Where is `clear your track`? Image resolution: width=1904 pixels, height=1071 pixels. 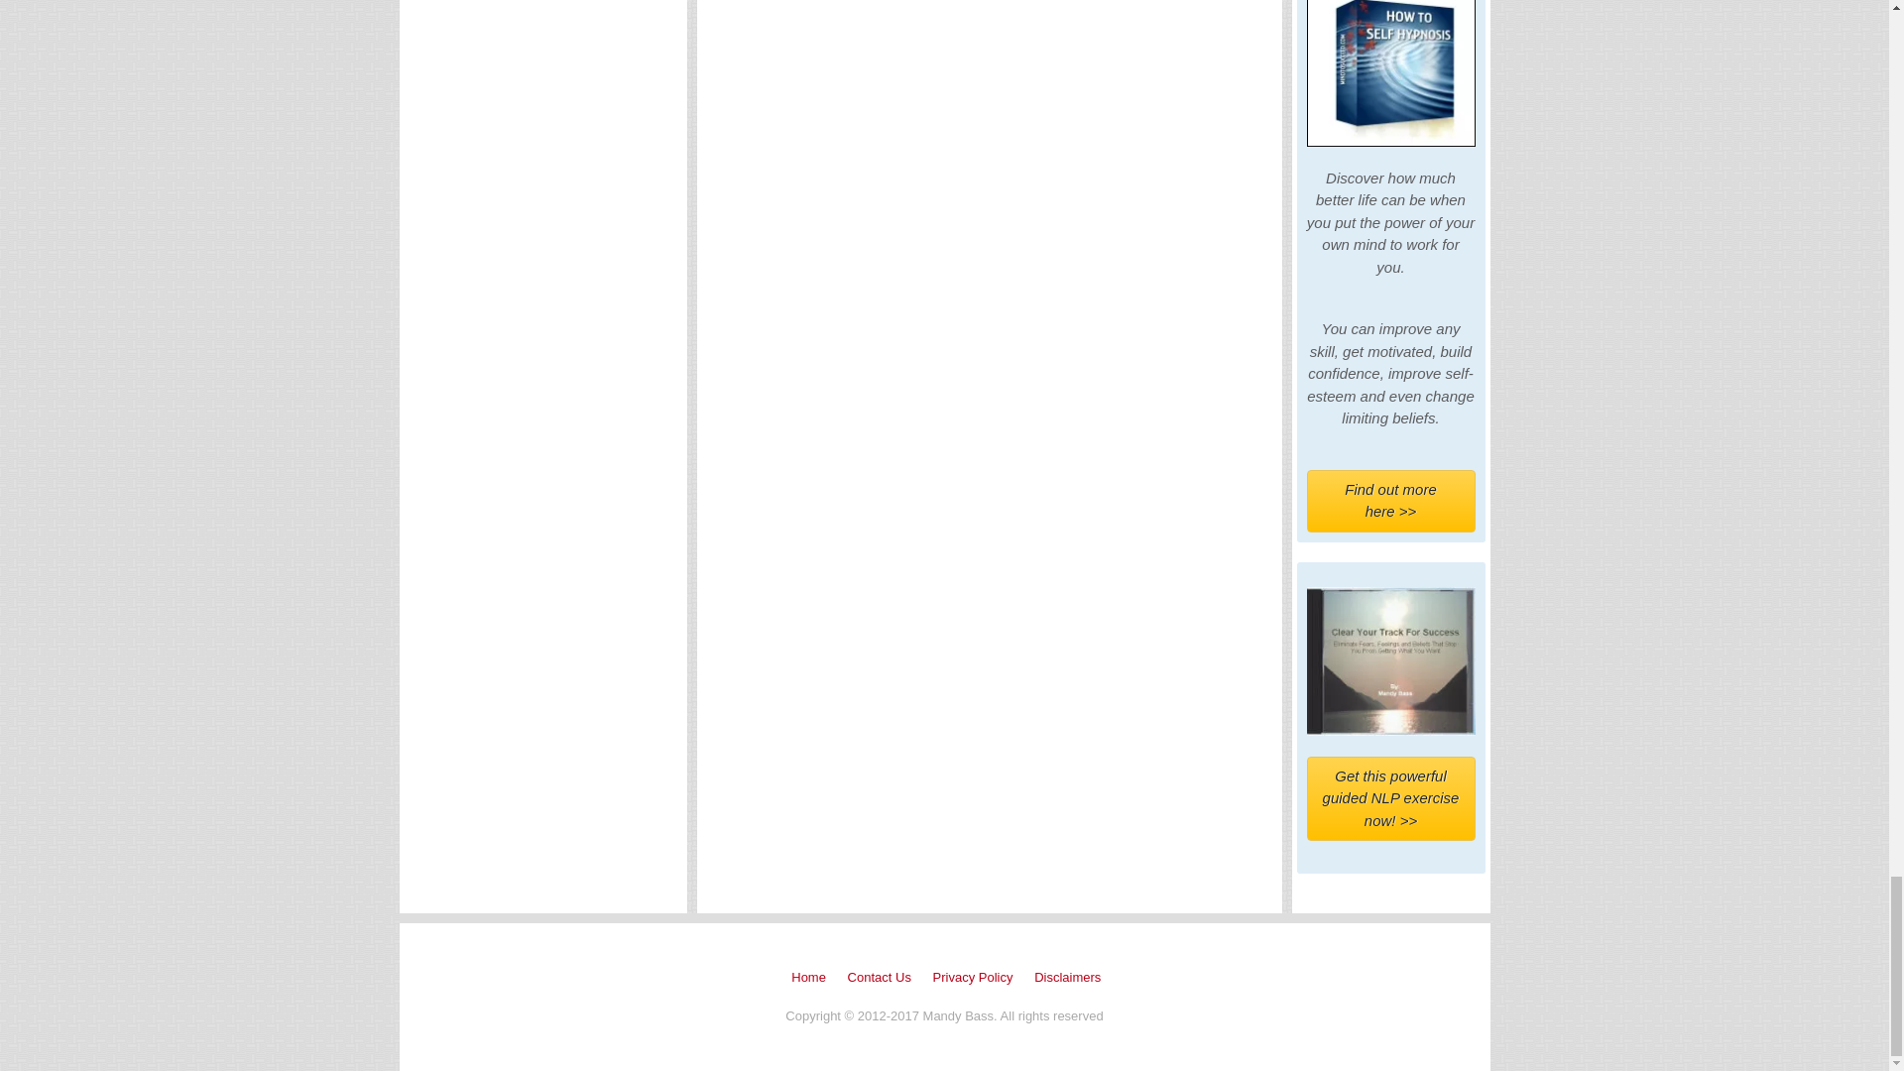
clear your track is located at coordinates (1390, 660).